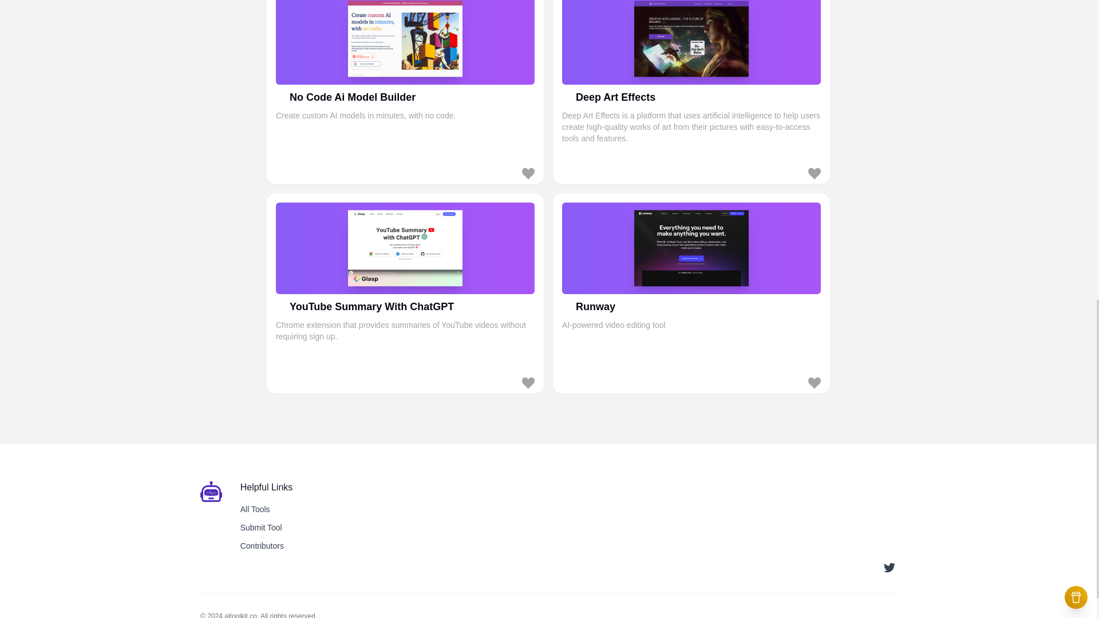 The height and width of the screenshot is (618, 1099). Describe the element at coordinates (691, 293) in the screenshot. I see `All Tools` at that location.